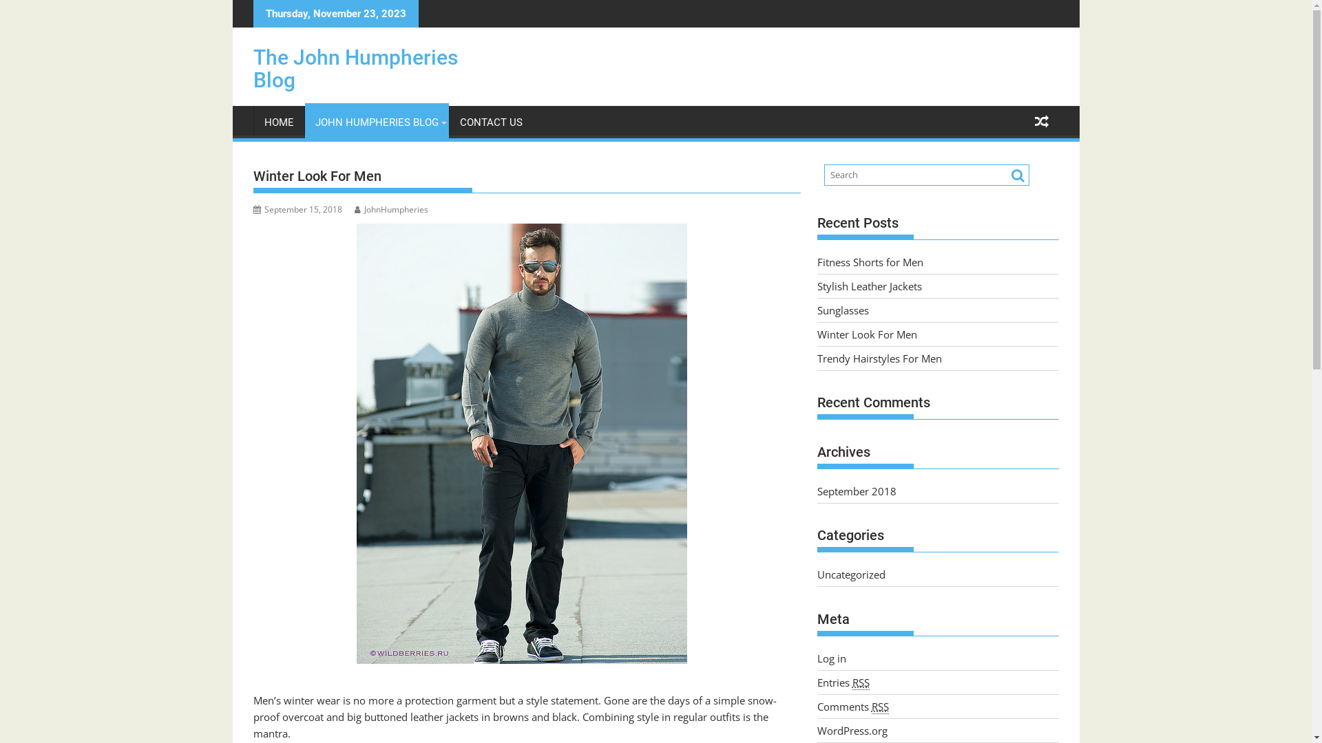 This screenshot has width=1322, height=743. Describe the element at coordinates (831, 658) in the screenshot. I see `Log in` at that location.